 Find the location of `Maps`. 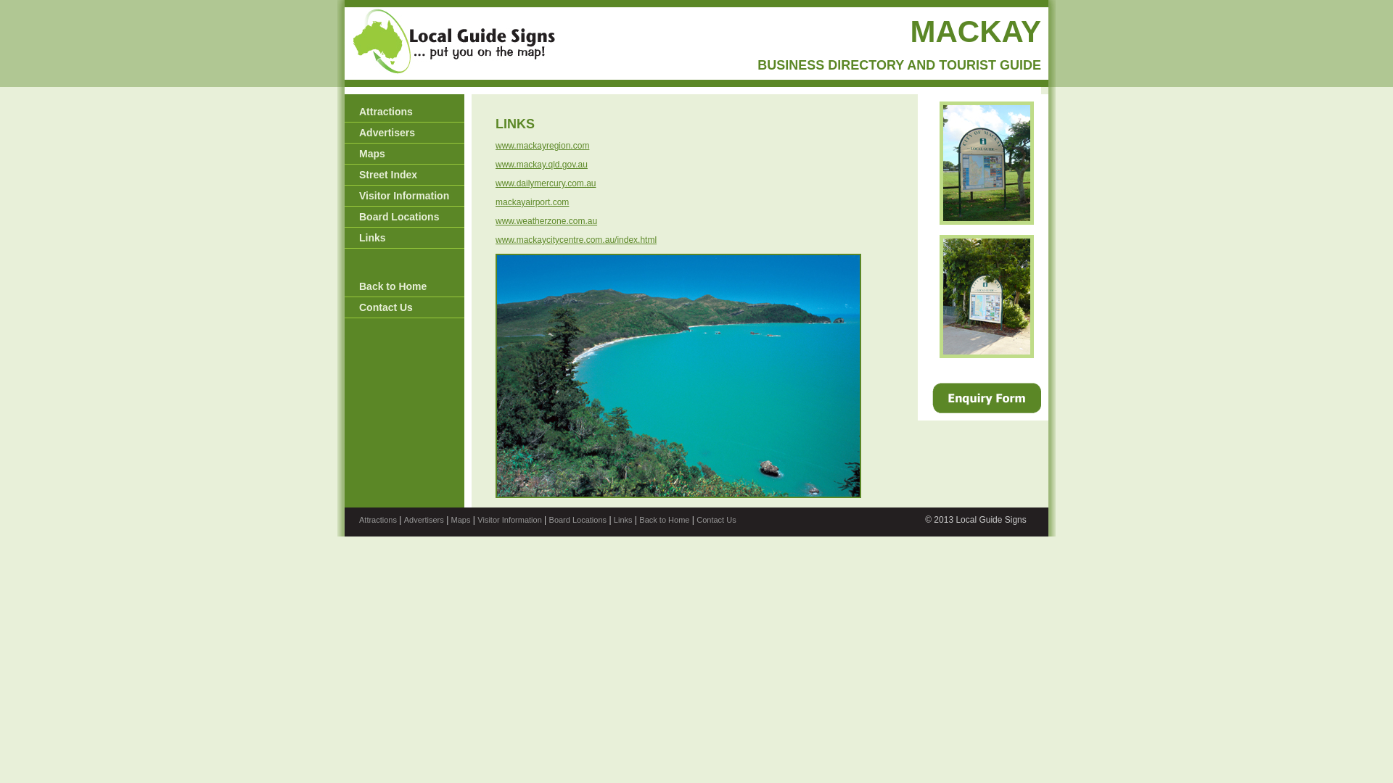

Maps is located at coordinates (405, 154).